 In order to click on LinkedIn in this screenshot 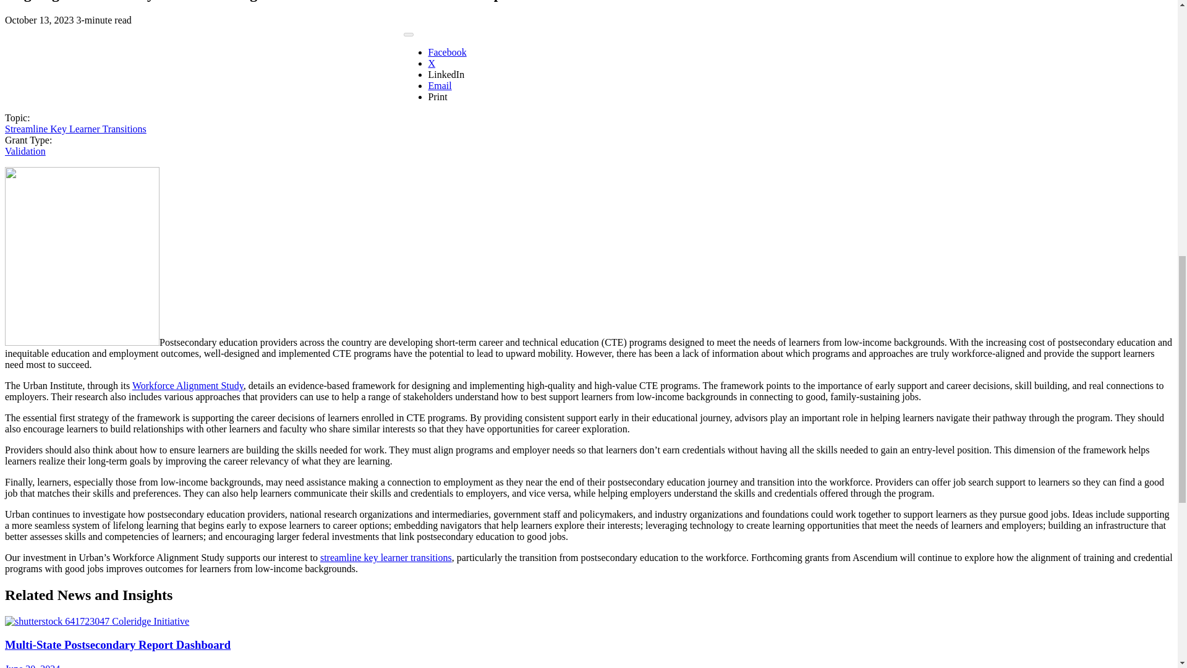, I will do `click(445, 74)`.